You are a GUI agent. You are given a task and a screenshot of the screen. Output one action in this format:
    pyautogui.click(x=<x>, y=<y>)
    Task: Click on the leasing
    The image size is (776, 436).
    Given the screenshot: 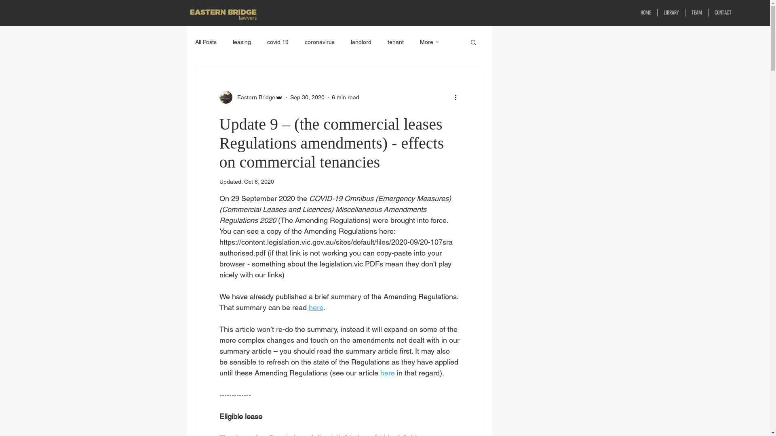 What is the action you would take?
    pyautogui.click(x=242, y=42)
    